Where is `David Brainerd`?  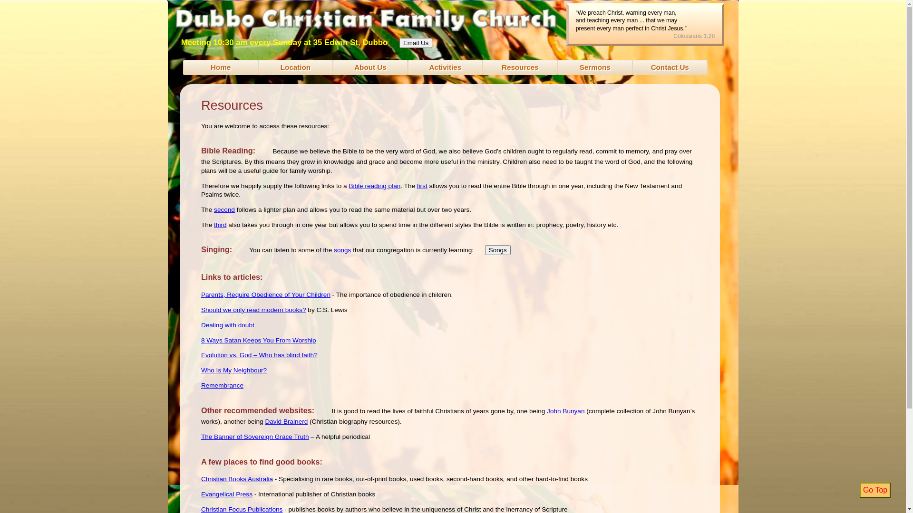
David Brainerd is located at coordinates (286, 422).